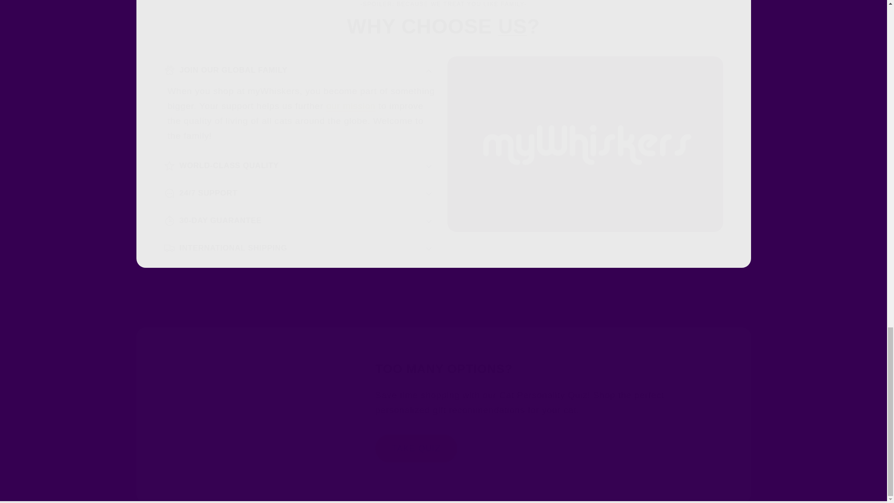  I want to click on ABOUT US, so click(443, 20).